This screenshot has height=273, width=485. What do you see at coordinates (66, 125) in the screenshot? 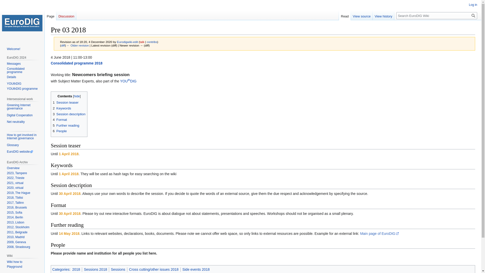
I see `5 Further reading` at bounding box center [66, 125].